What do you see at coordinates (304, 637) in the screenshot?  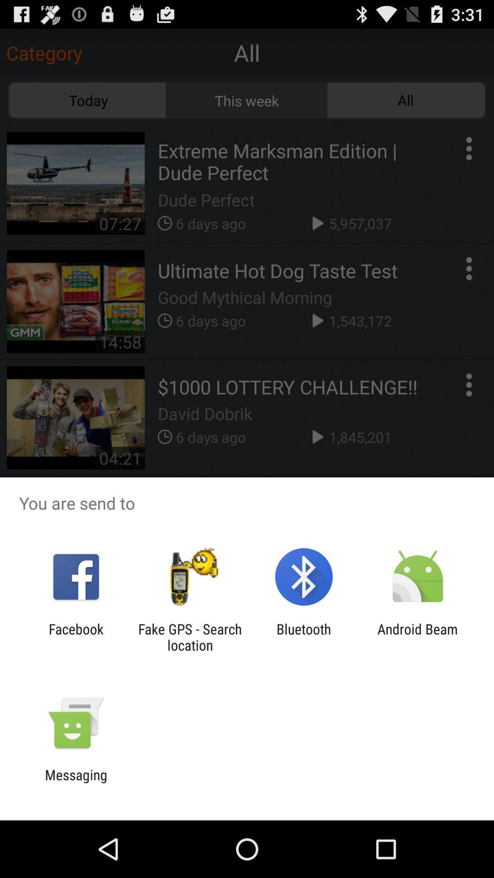 I see `choose the item next to android beam icon` at bounding box center [304, 637].